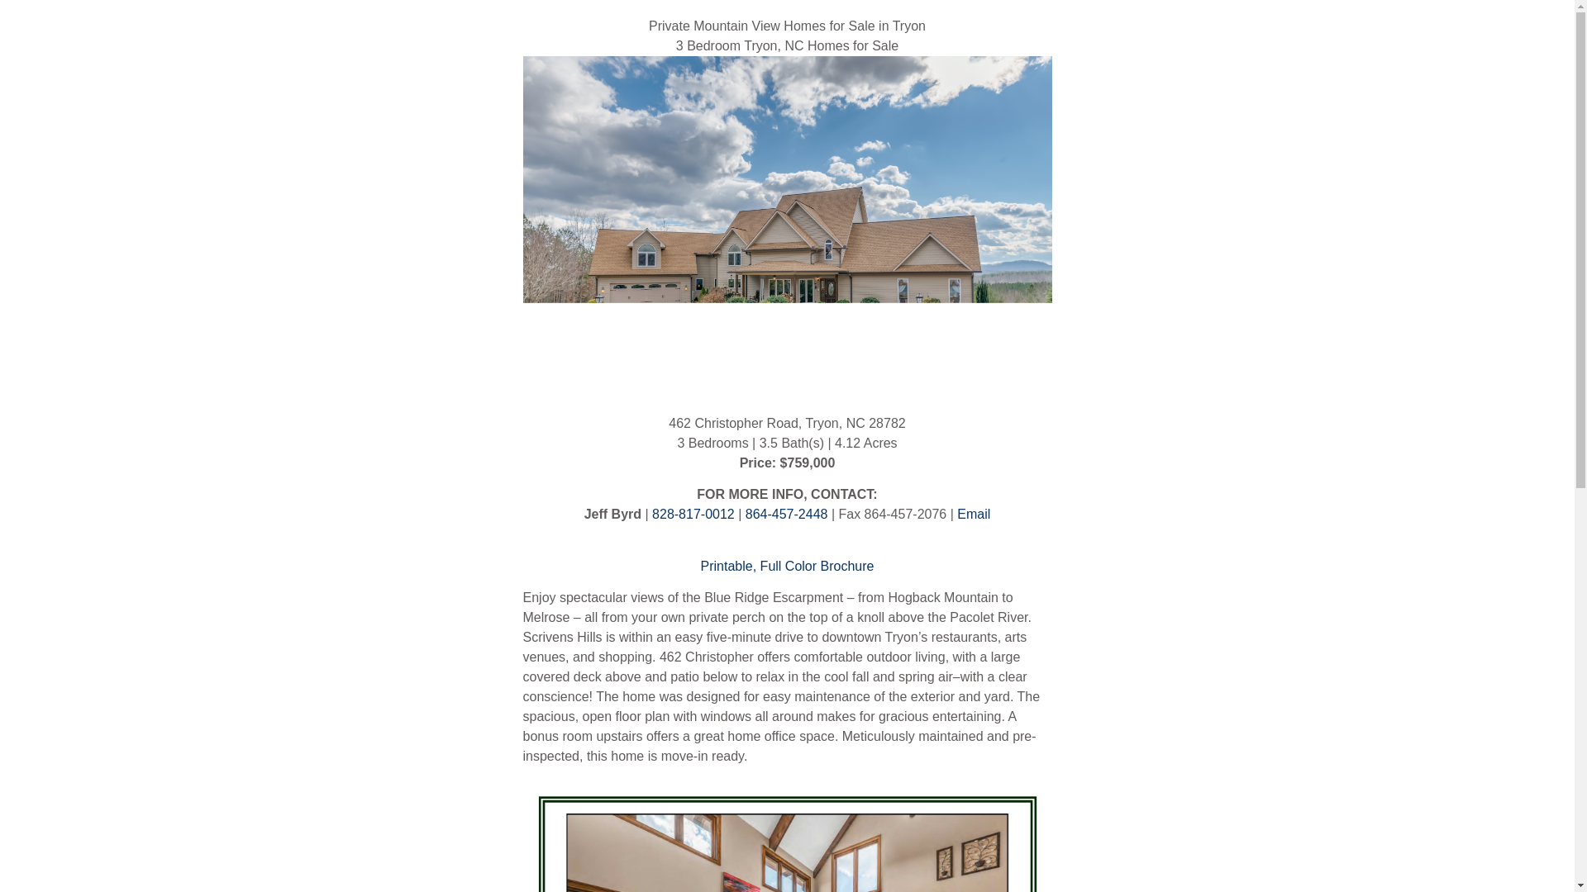 This screenshot has height=892, width=1587. What do you see at coordinates (974, 514) in the screenshot?
I see `Email` at bounding box center [974, 514].